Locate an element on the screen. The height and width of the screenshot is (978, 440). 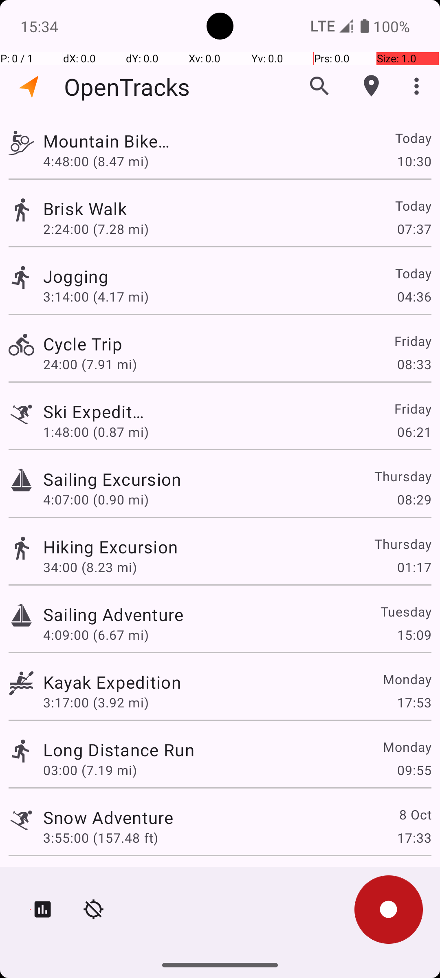
2:24:00 (7.28 mi) is located at coordinates (96, 229).